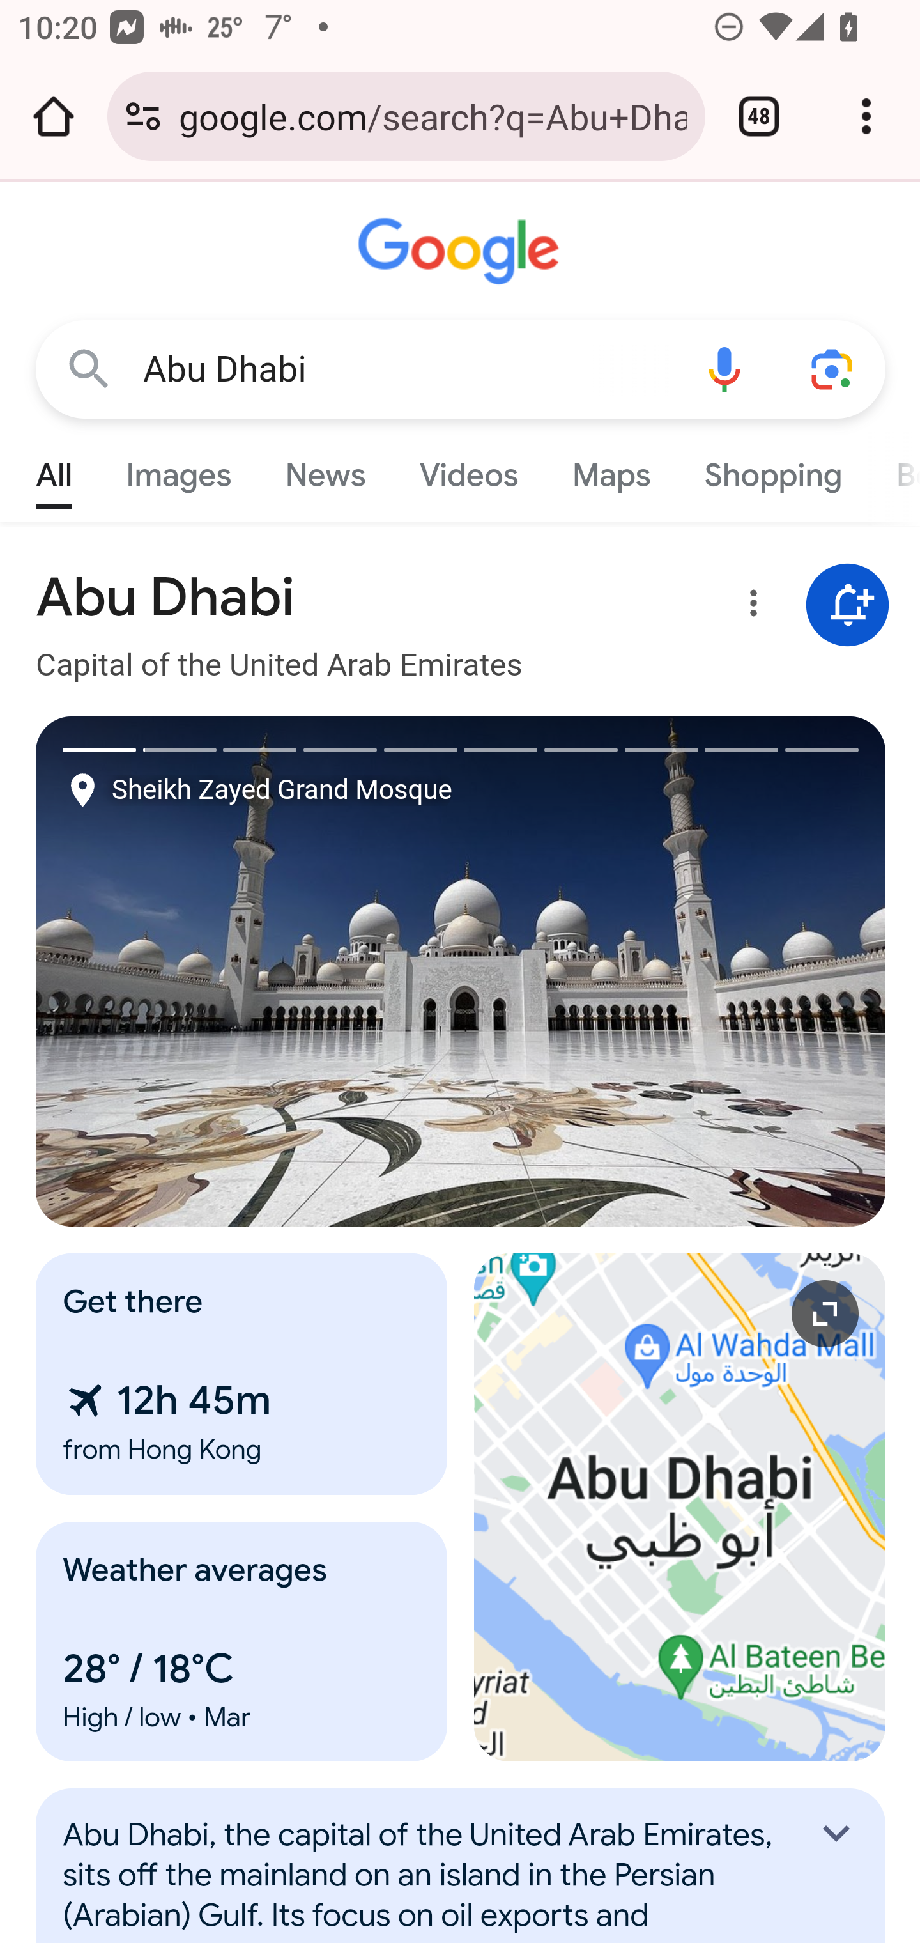  What do you see at coordinates (759, 116) in the screenshot?
I see `Switch or close tabs` at bounding box center [759, 116].